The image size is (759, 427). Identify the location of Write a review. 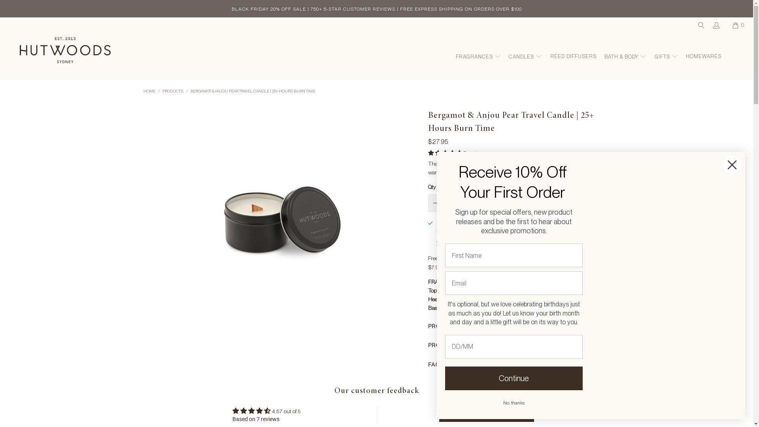
(487, 415).